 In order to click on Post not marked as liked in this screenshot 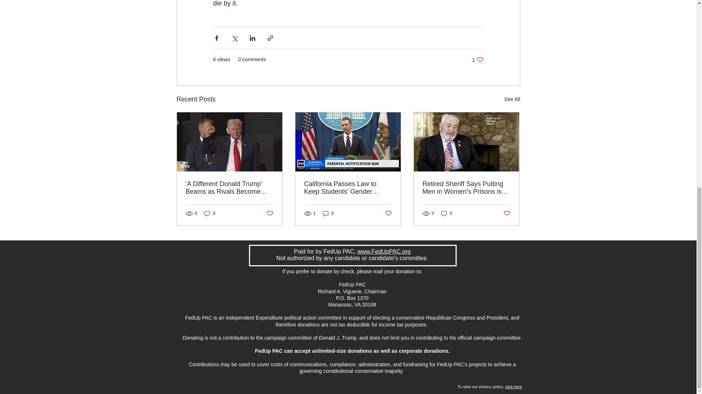, I will do `click(269, 213)`.